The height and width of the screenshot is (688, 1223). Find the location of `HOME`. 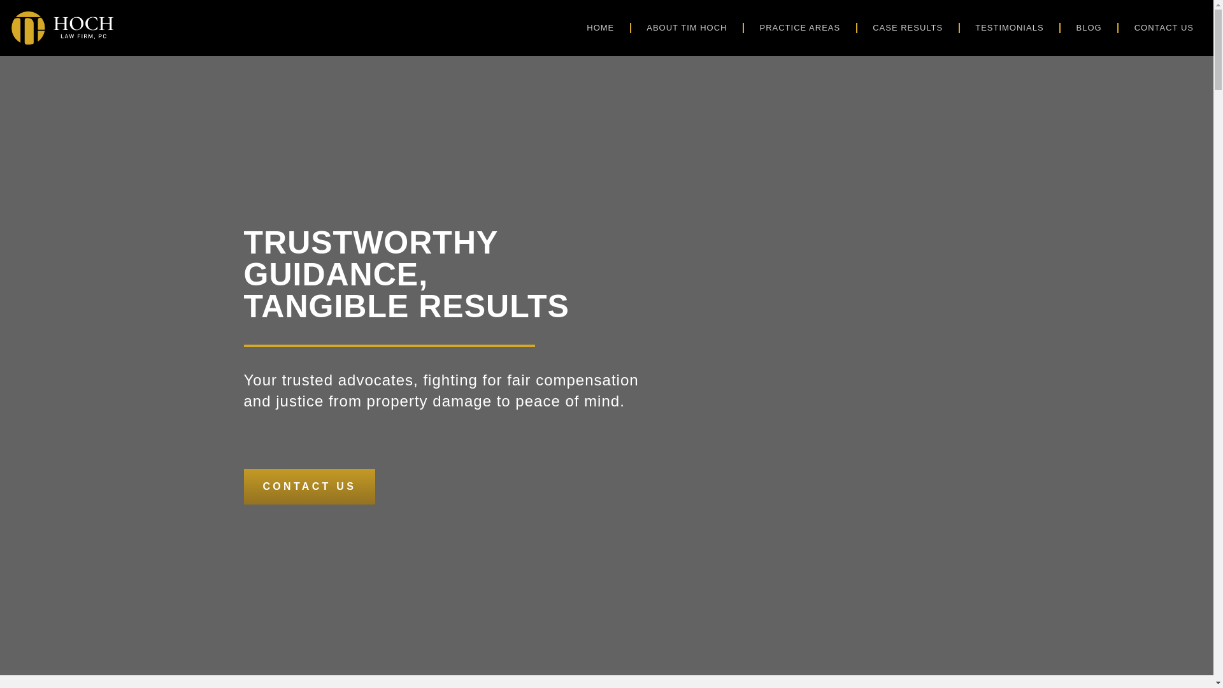

HOME is located at coordinates (600, 27).